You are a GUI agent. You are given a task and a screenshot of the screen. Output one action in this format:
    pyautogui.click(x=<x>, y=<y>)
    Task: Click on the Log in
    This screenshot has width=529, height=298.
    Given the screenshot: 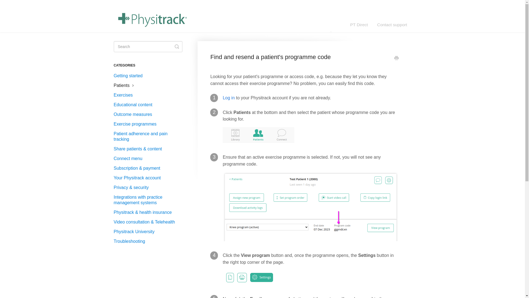 What is the action you would take?
    pyautogui.click(x=229, y=98)
    